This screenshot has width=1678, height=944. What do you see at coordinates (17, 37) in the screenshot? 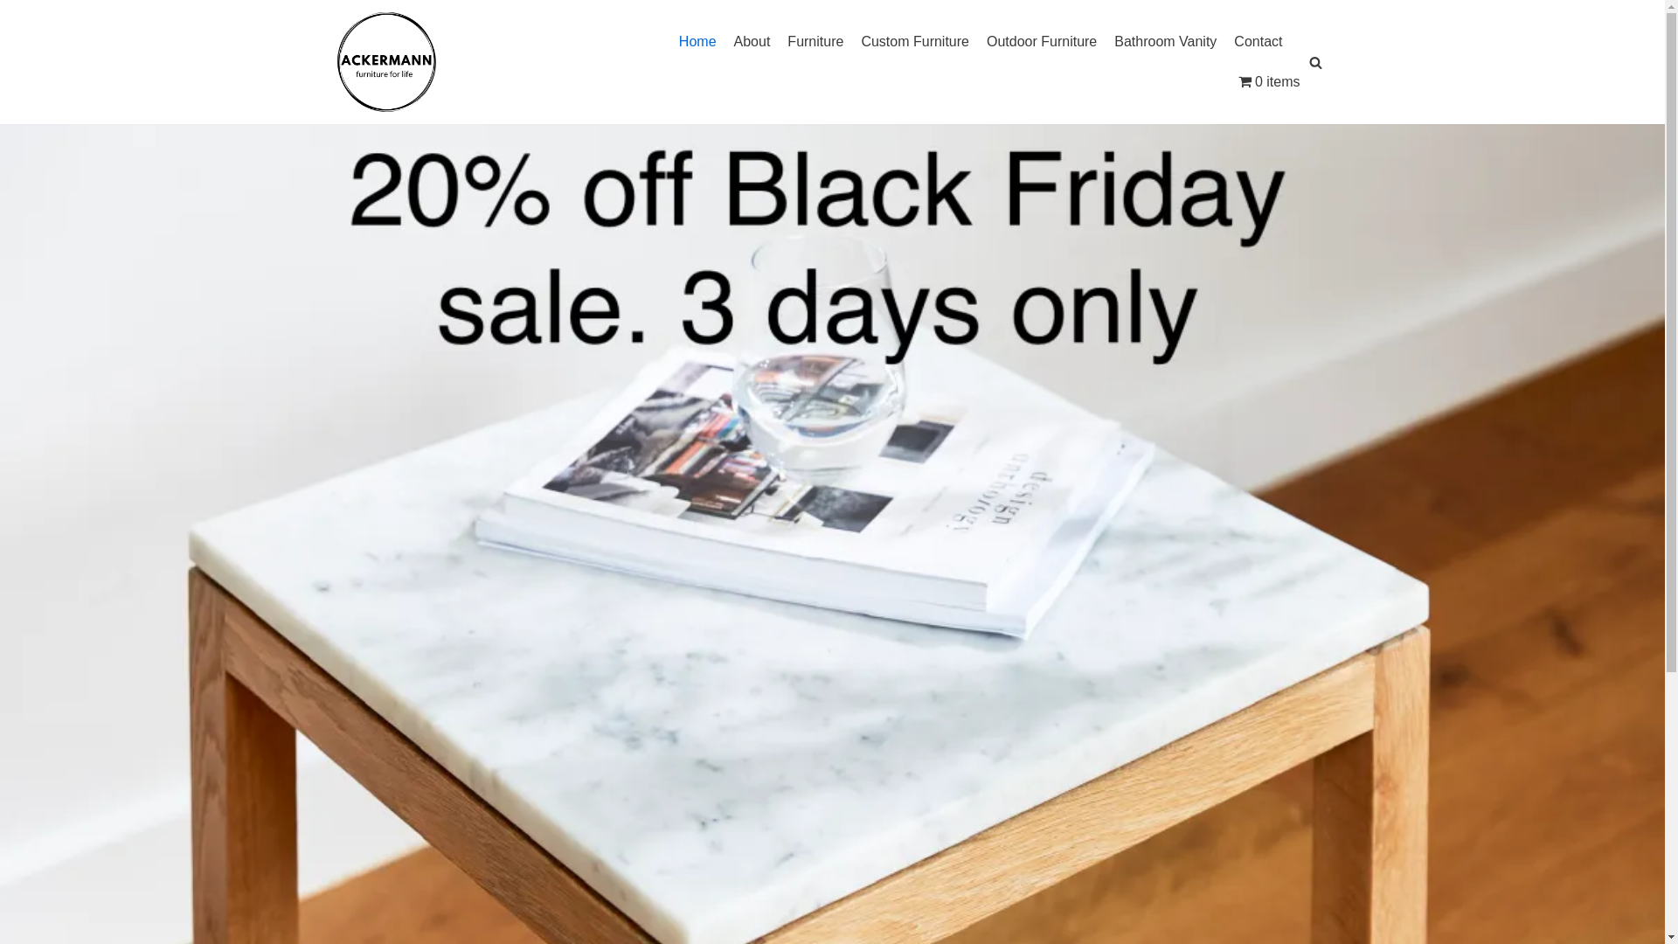
I see `Skip to content` at bounding box center [17, 37].